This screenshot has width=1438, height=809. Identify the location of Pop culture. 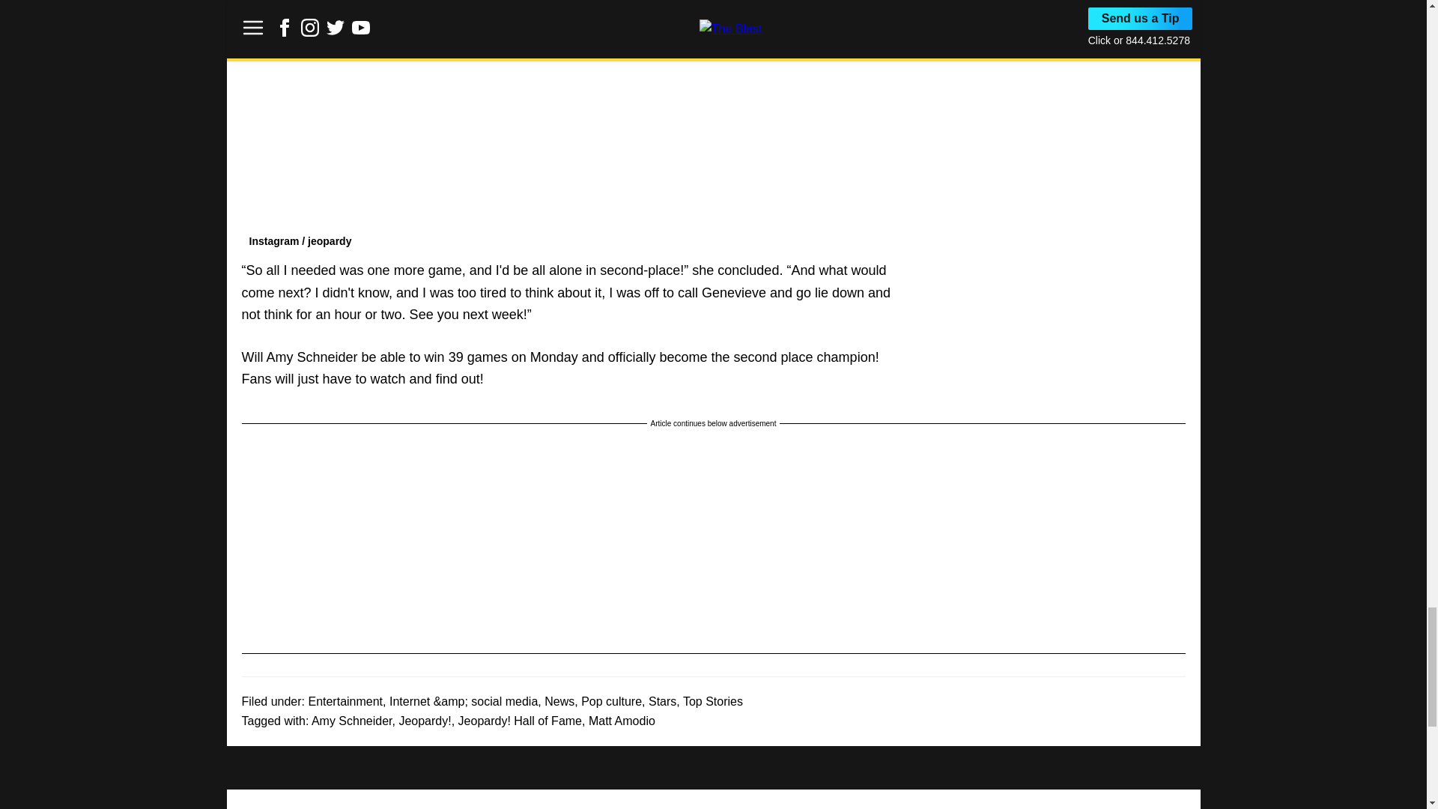
(611, 701).